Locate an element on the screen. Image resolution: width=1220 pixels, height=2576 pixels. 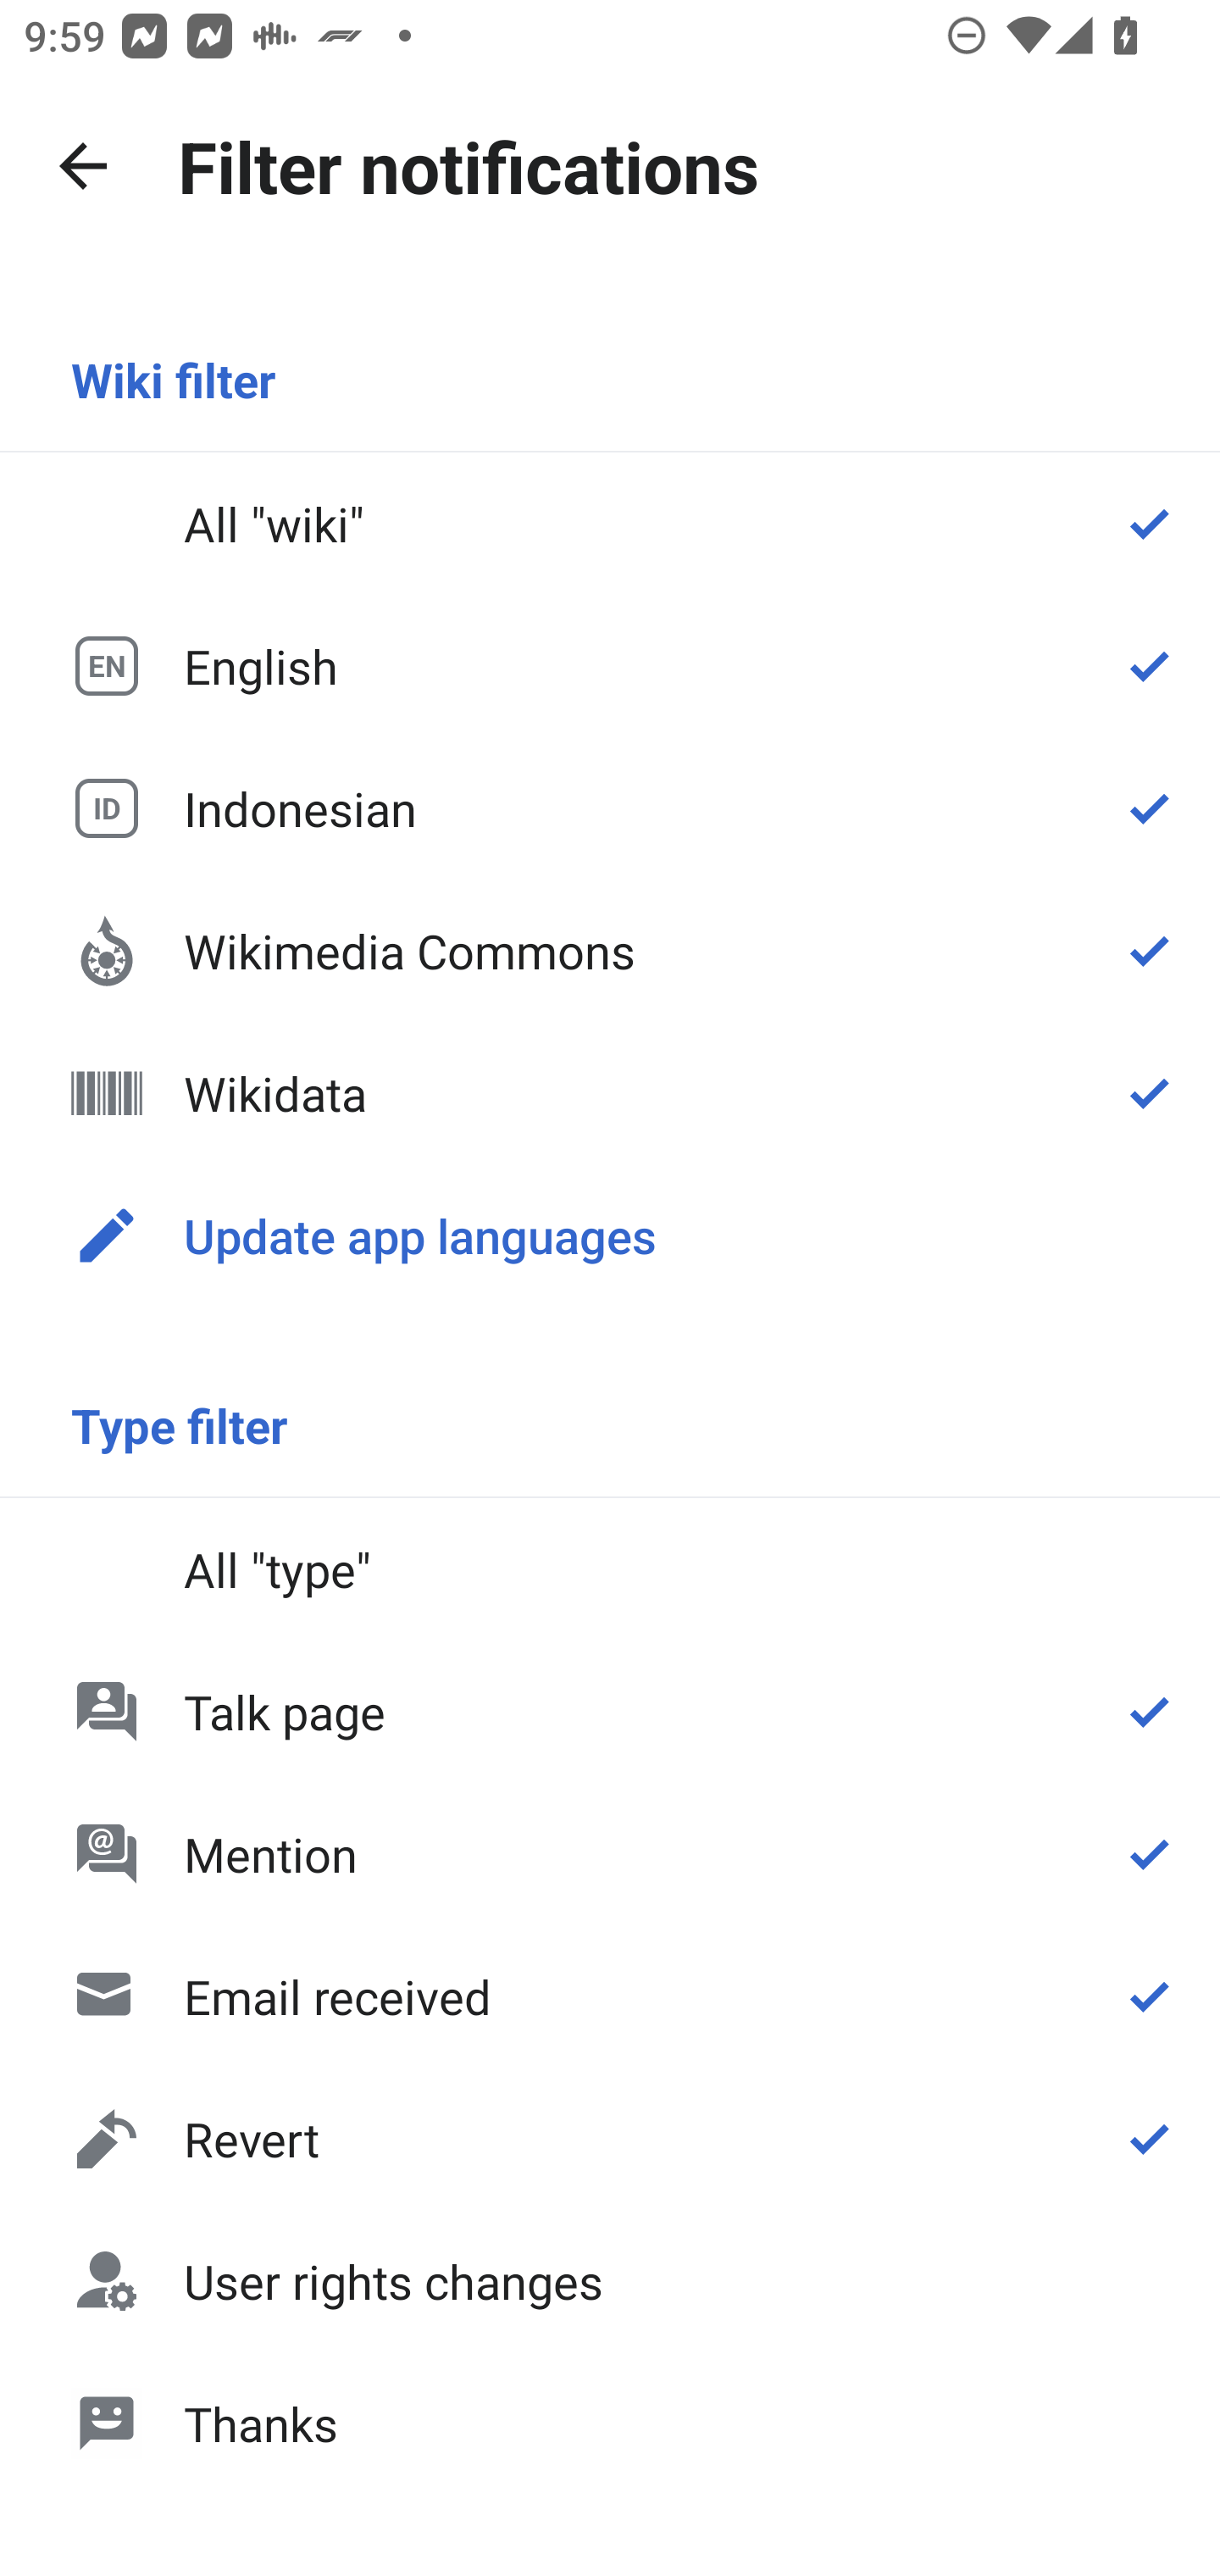
ID Indonesian is located at coordinates (610, 807).